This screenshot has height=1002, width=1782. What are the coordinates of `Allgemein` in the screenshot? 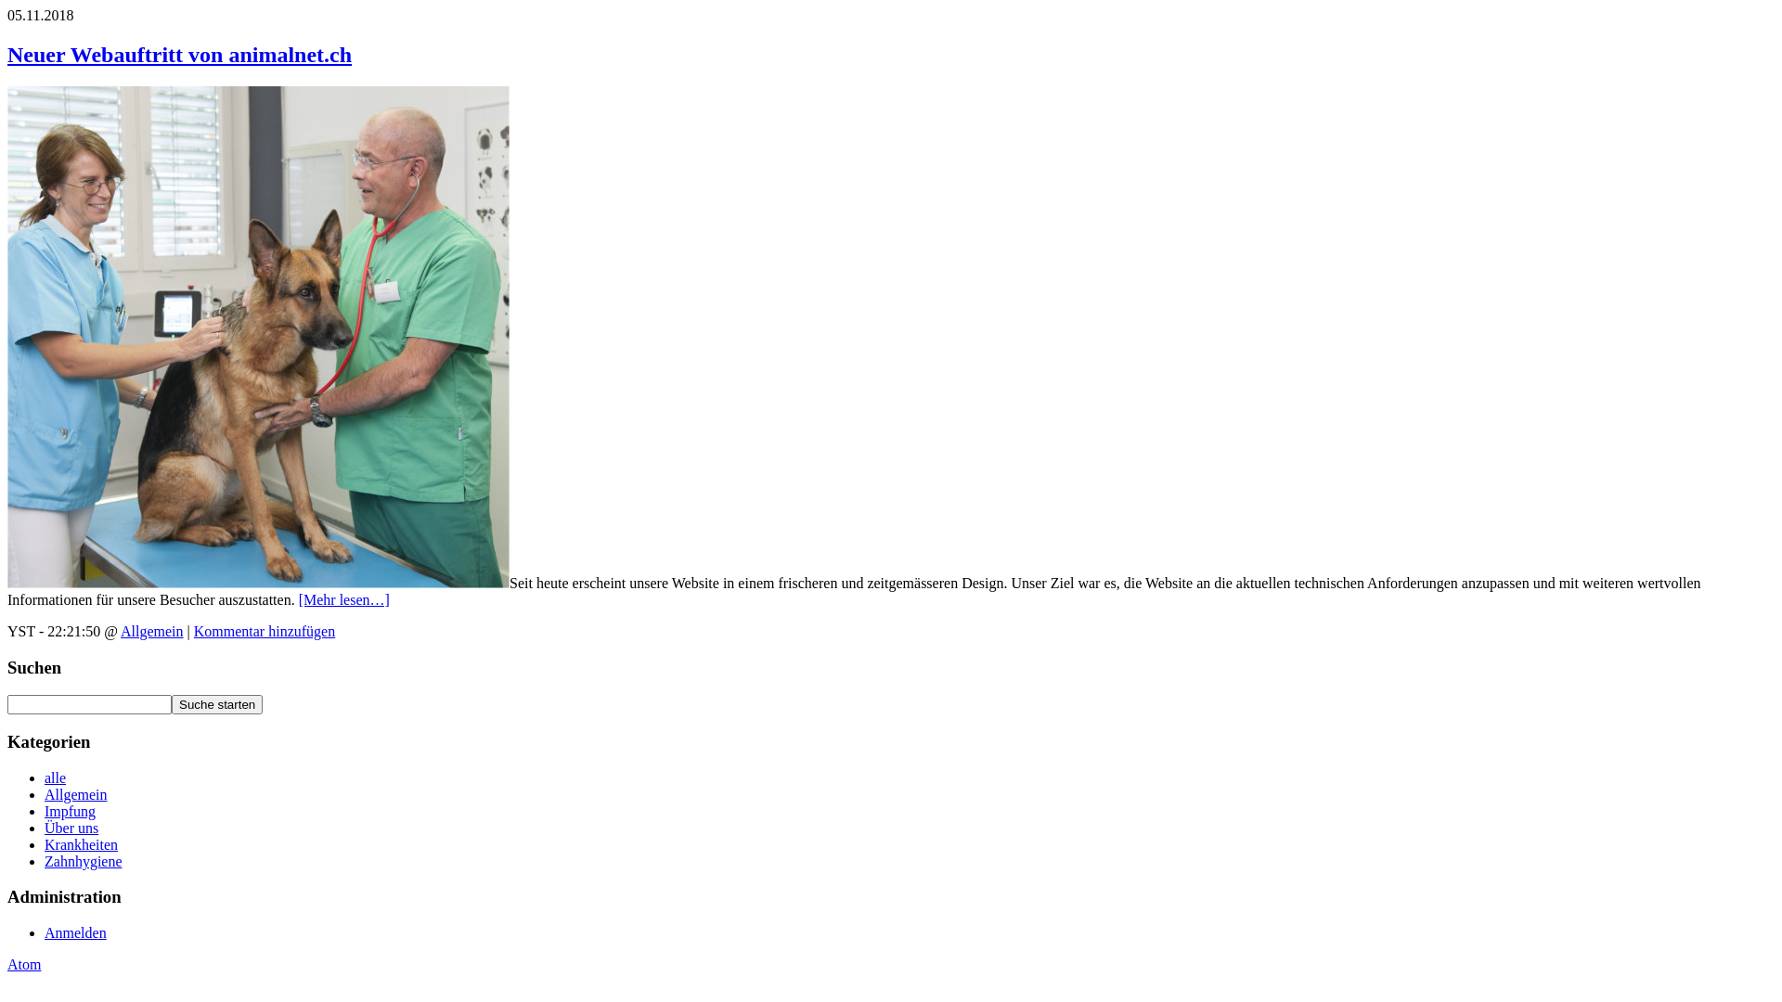 It's located at (76, 794).